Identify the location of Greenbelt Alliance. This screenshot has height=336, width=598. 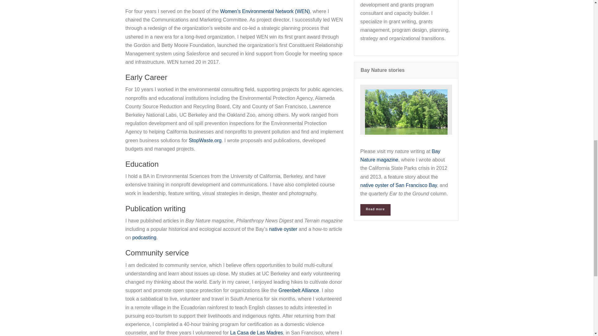
(298, 290).